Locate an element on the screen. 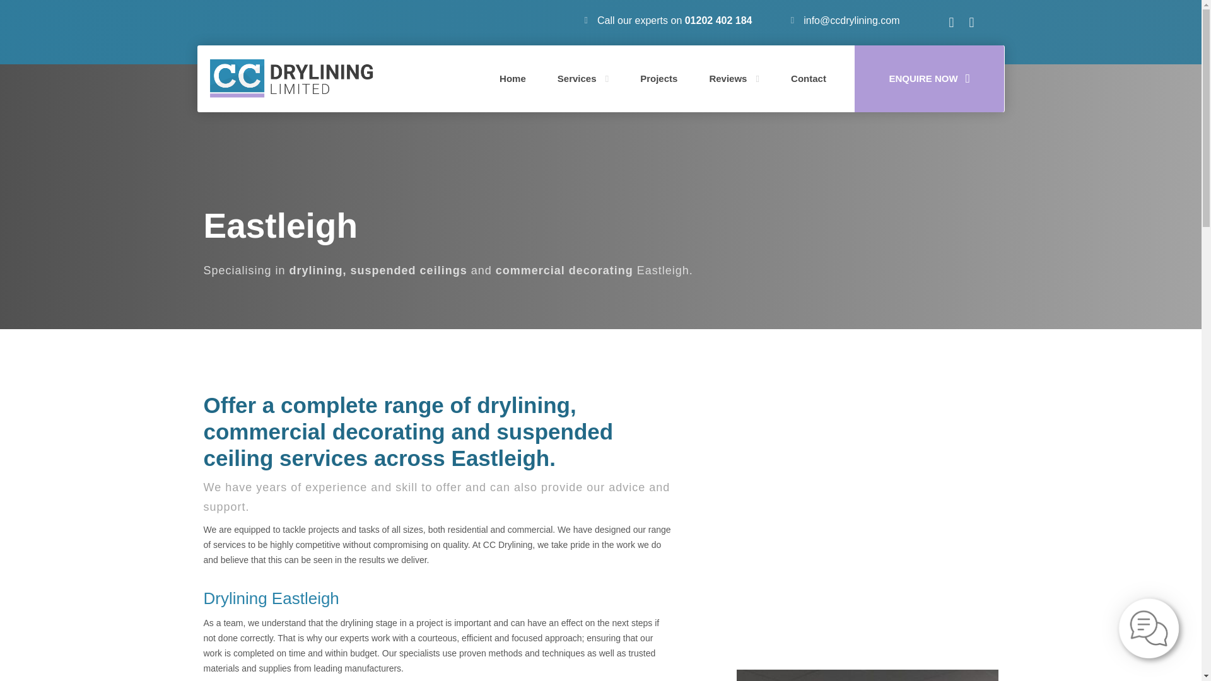 This screenshot has width=1211, height=681. Reviews is located at coordinates (734, 79).